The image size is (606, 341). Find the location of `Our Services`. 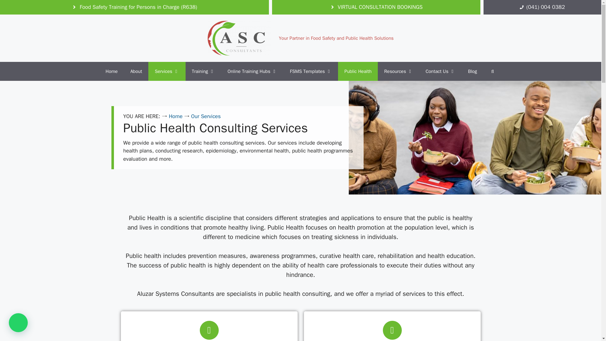

Our Services is located at coordinates (206, 116).